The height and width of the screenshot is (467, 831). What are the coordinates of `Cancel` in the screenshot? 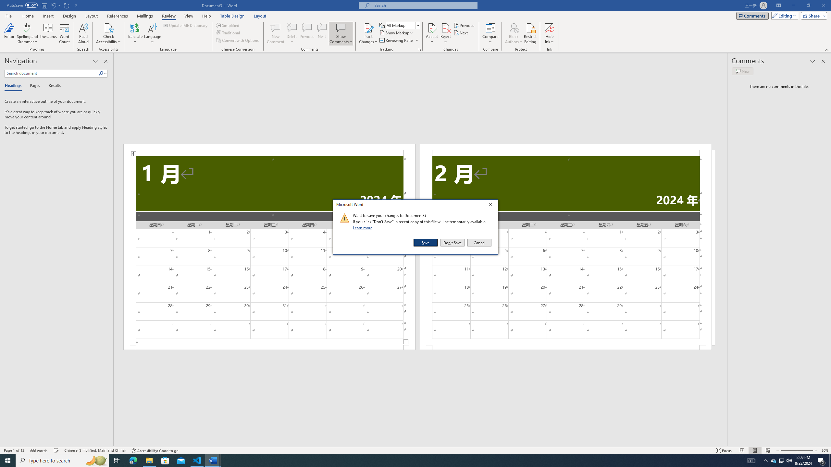 It's located at (479, 243).